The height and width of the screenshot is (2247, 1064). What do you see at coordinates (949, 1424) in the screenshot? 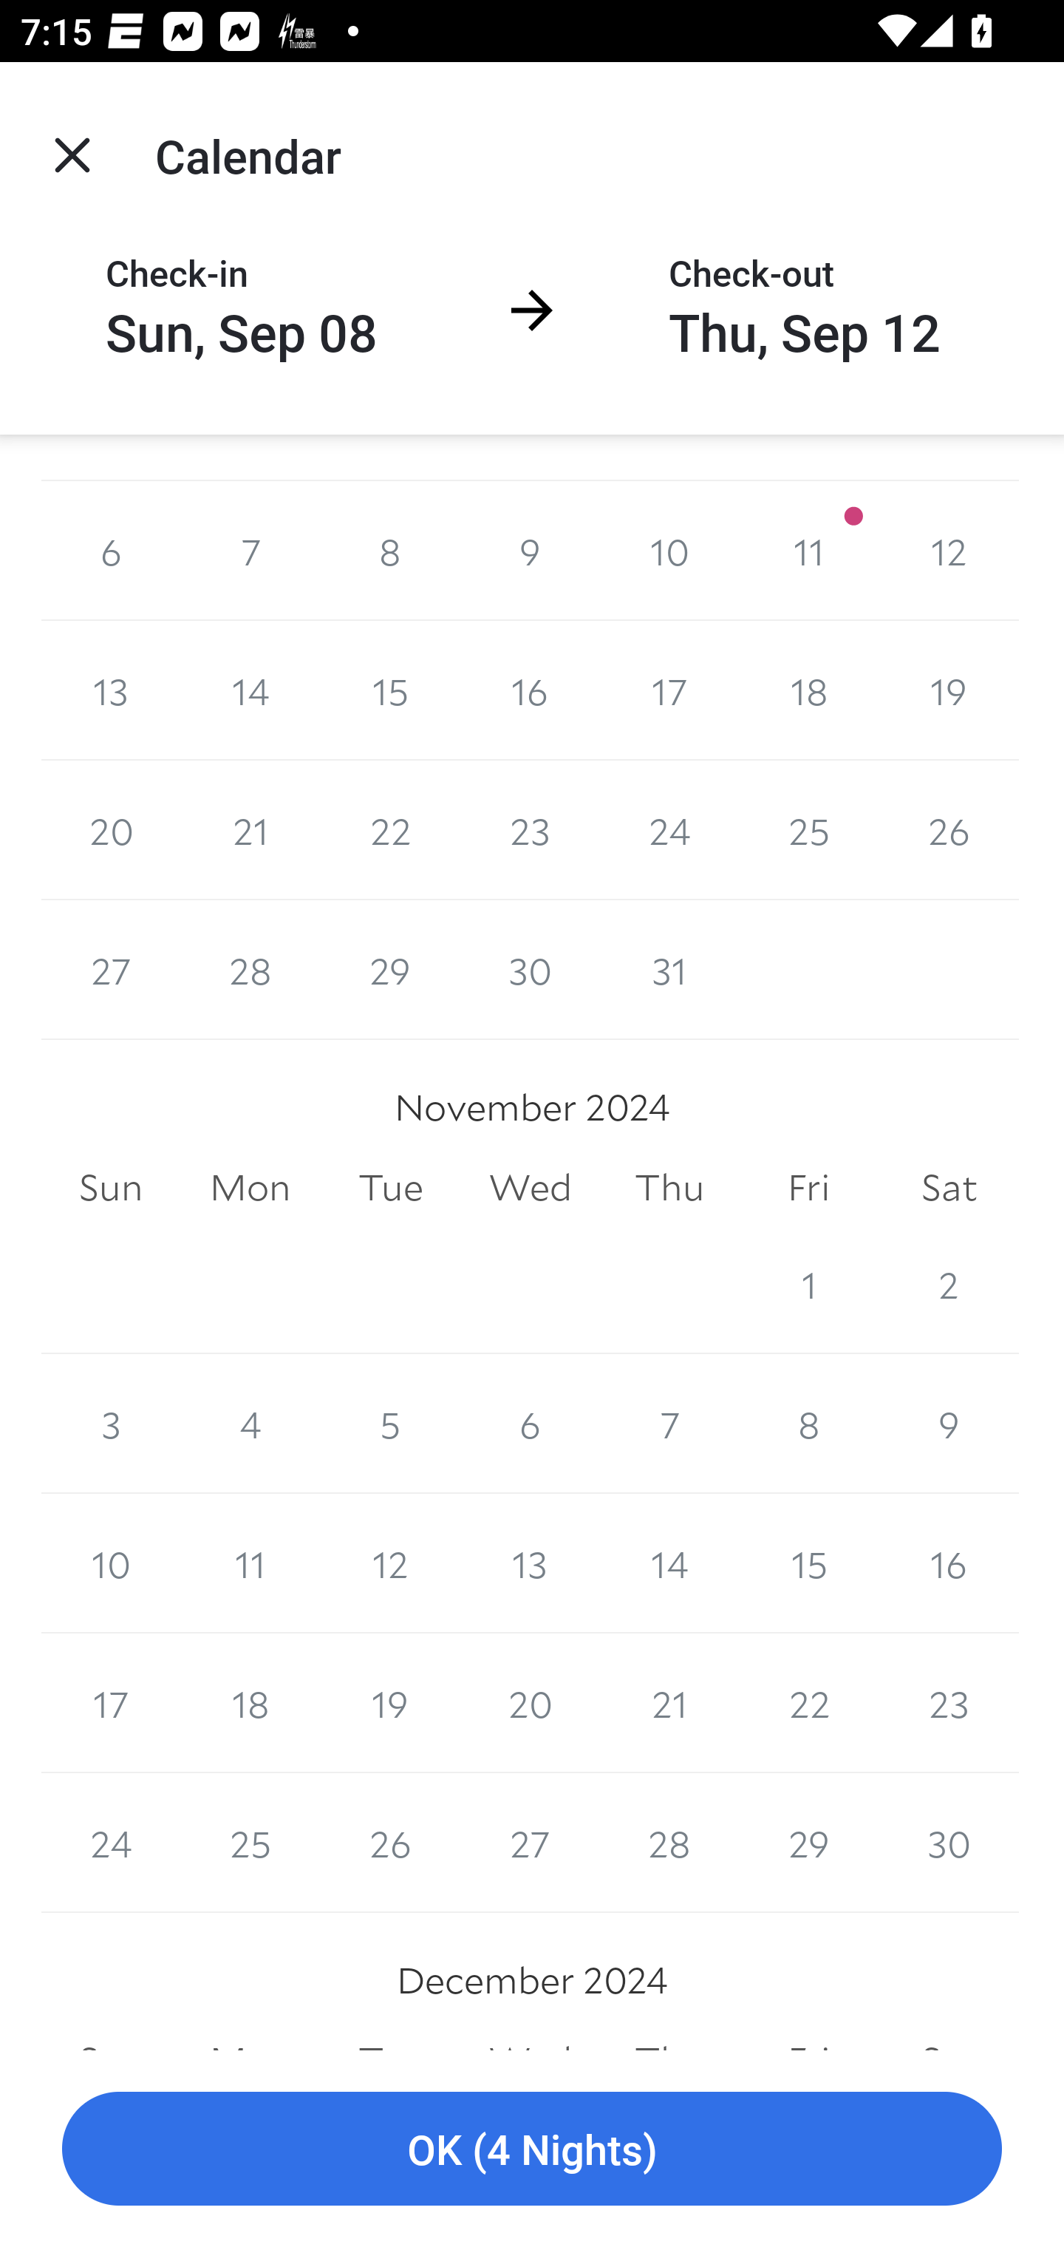
I see `9 9 November 2024` at bounding box center [949, 1424].